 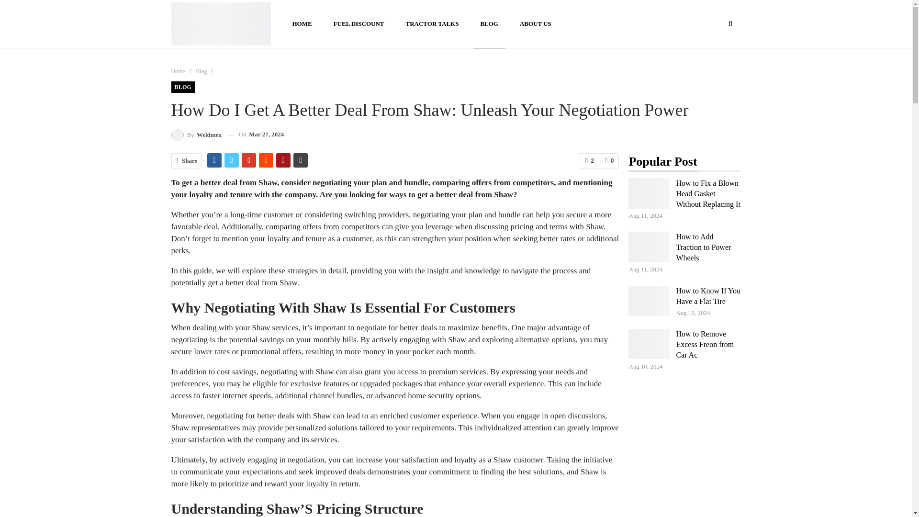 What do you see at coordinates (432, 24) in the screenshot?
I see `TRACTOR TALKS` at bounding box center [432, 24].